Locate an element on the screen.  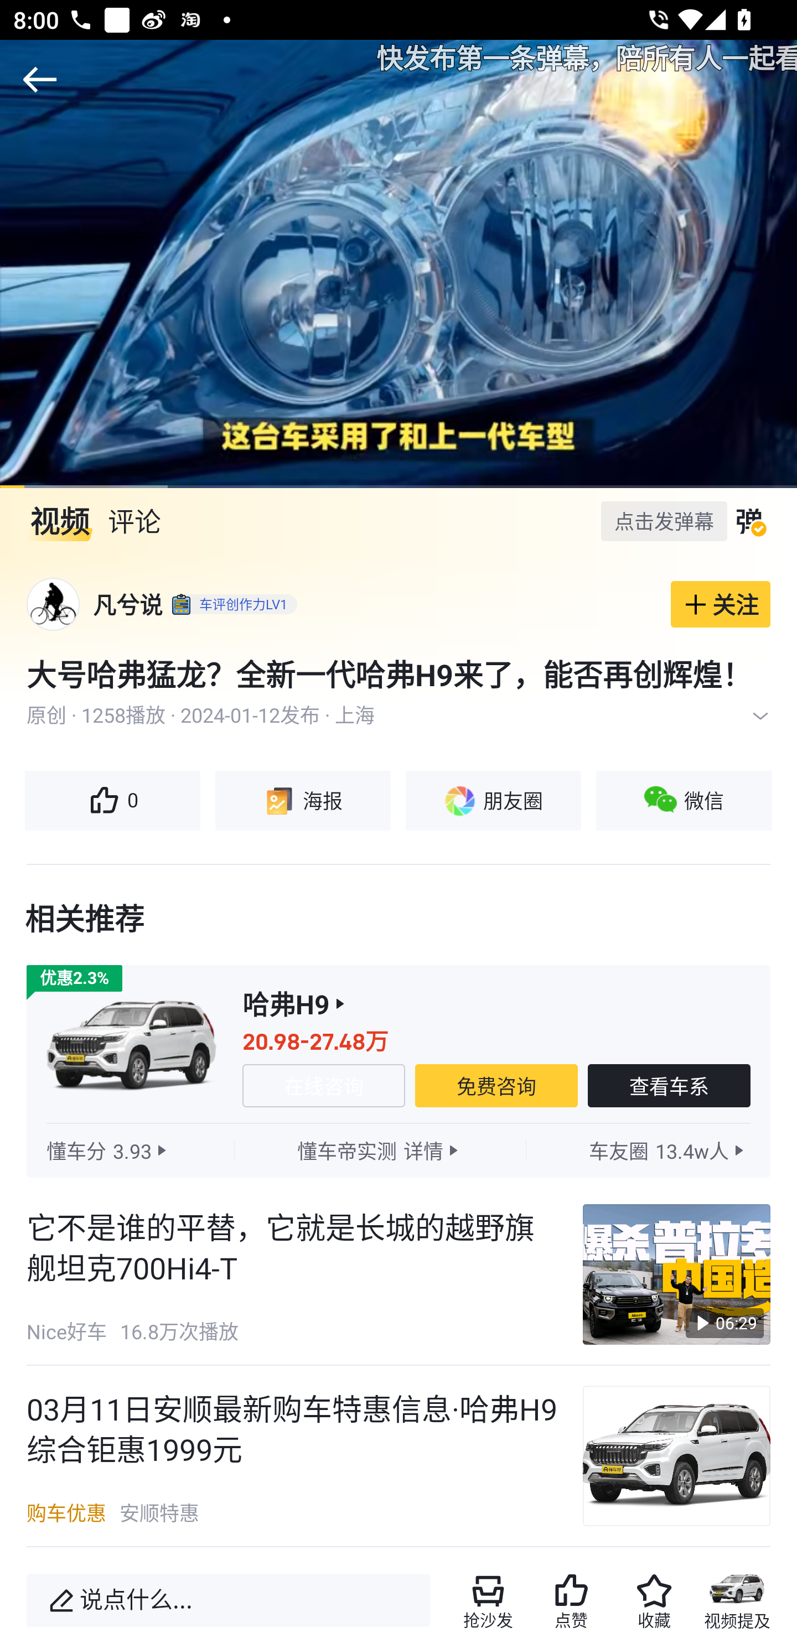
查看车系 is located at coordinates (669, 1086).